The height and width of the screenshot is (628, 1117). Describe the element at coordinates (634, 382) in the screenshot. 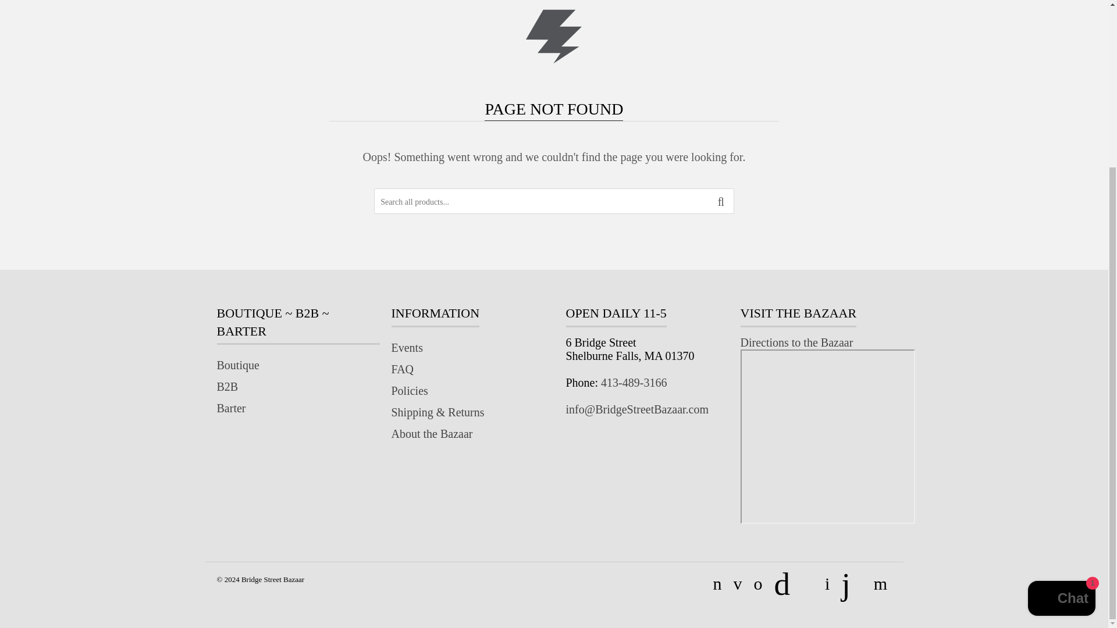

I see `413-489-3166` at that location.